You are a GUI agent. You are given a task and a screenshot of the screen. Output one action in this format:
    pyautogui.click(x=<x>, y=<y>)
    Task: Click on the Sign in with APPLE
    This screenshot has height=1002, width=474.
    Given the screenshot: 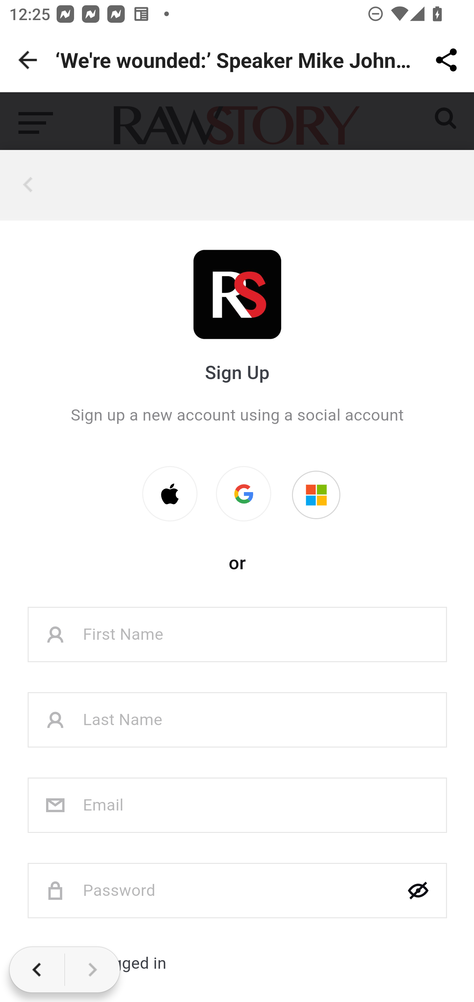 What is the action you would take?
    pyautogui.click(x=170, y=494)
    